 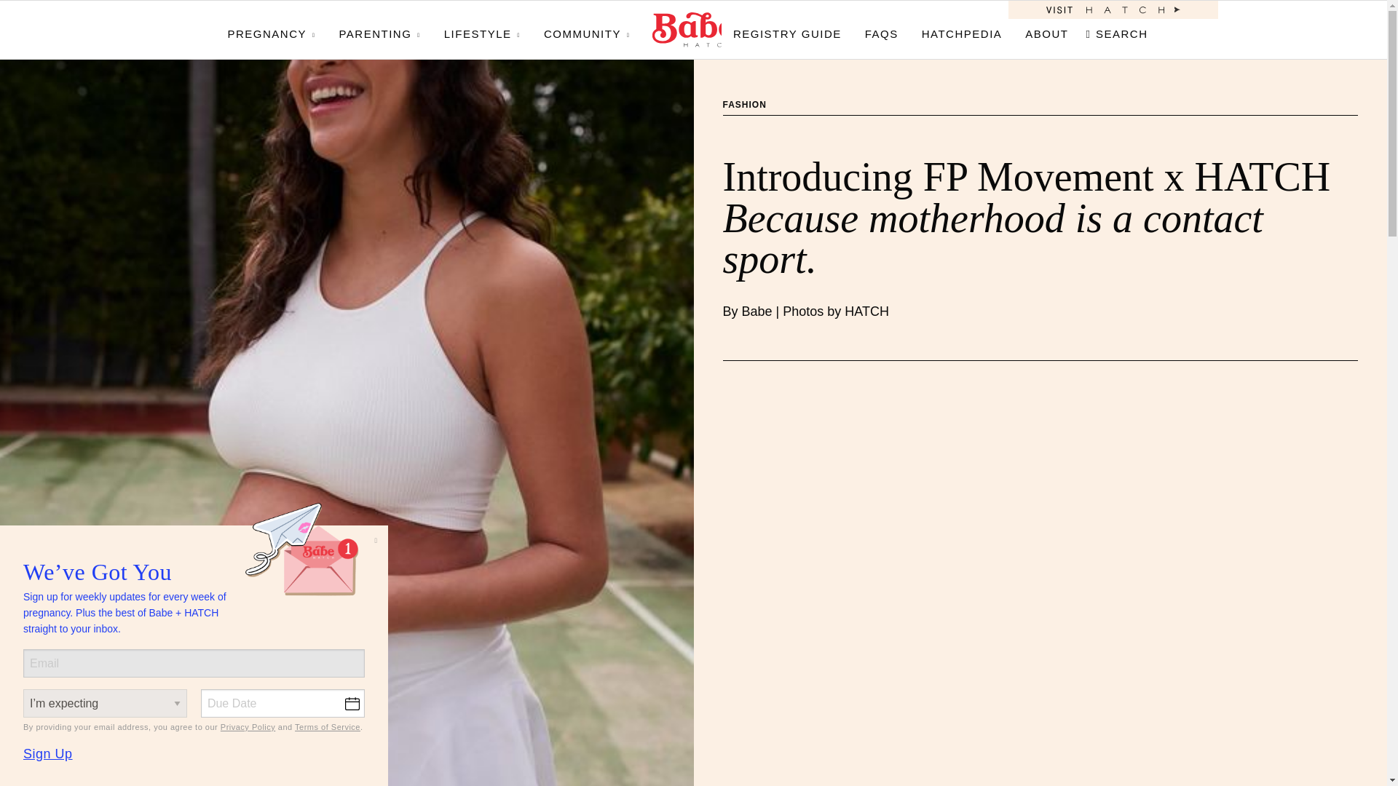 What do you see at coordinates (1046, 29) in the screenshot?
I see `ABOUT` at bounding box center [1046, 29].